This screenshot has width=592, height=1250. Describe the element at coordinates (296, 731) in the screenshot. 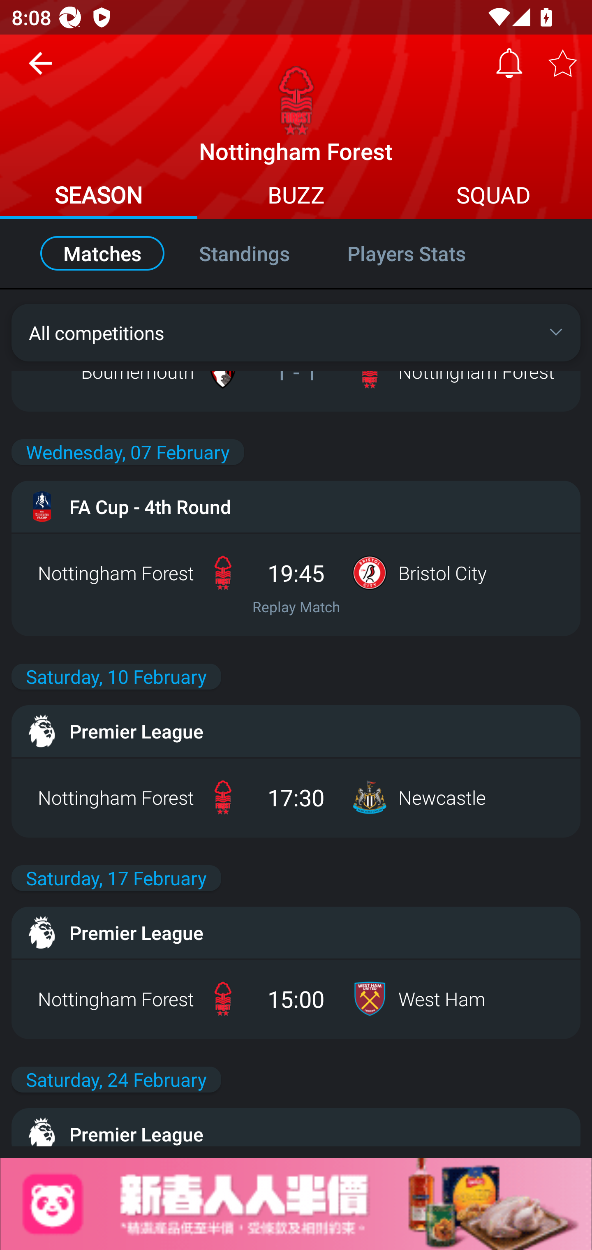

I see `Premier League` at that location.